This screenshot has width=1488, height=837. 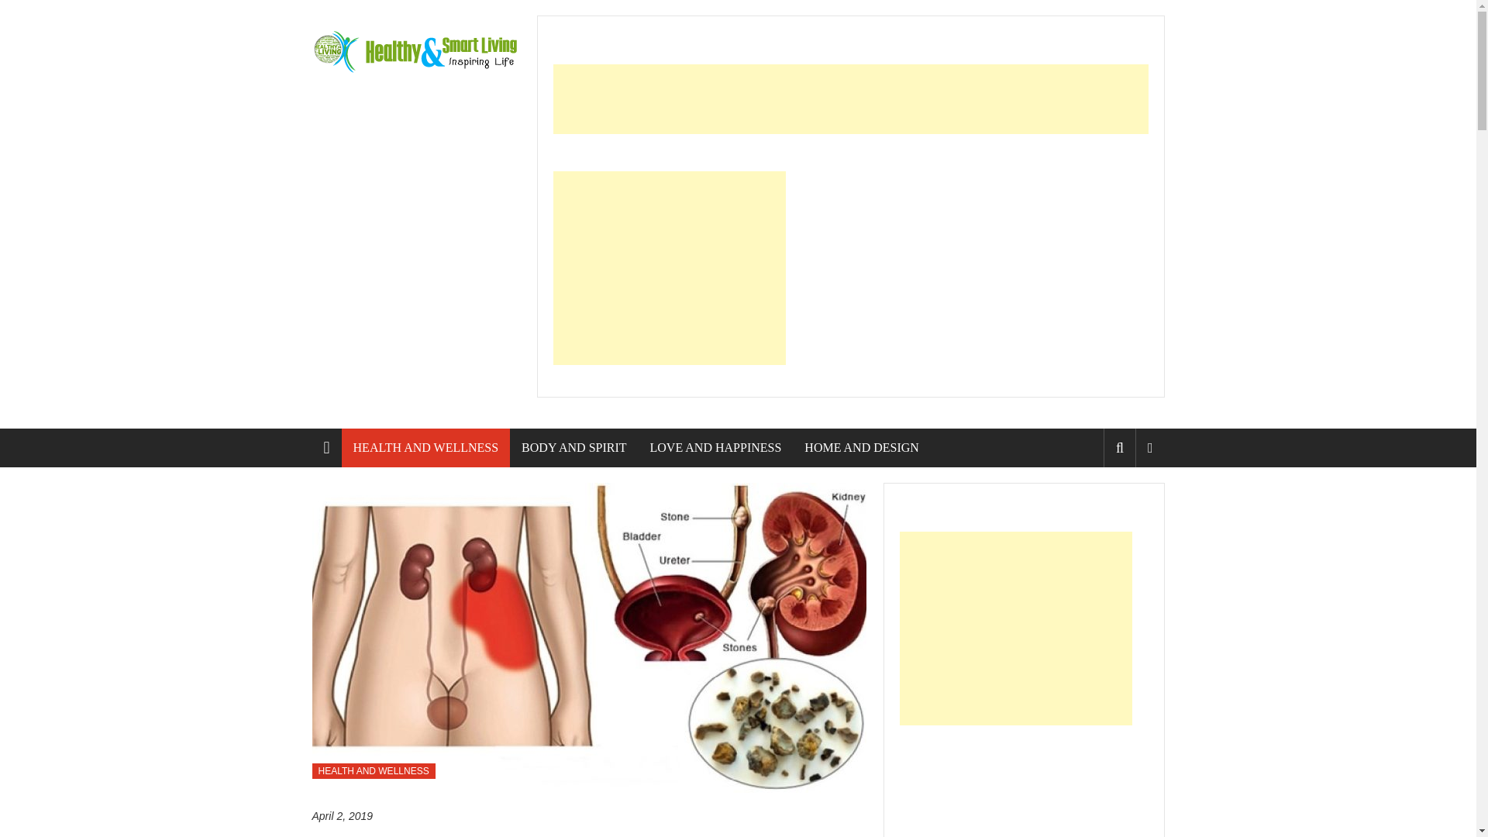 What do you see at coordinates (716, 447) in the screenshot?
I see `LOVE AND HAPPINESS` at bounding box center [716, 447].